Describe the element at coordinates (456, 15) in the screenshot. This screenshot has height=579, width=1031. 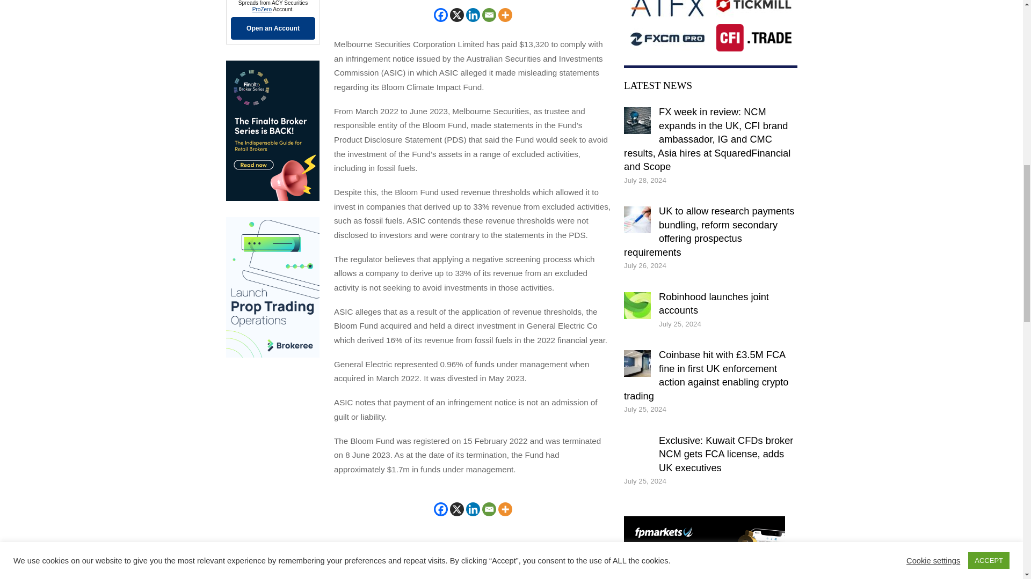
I see `X` at that location.